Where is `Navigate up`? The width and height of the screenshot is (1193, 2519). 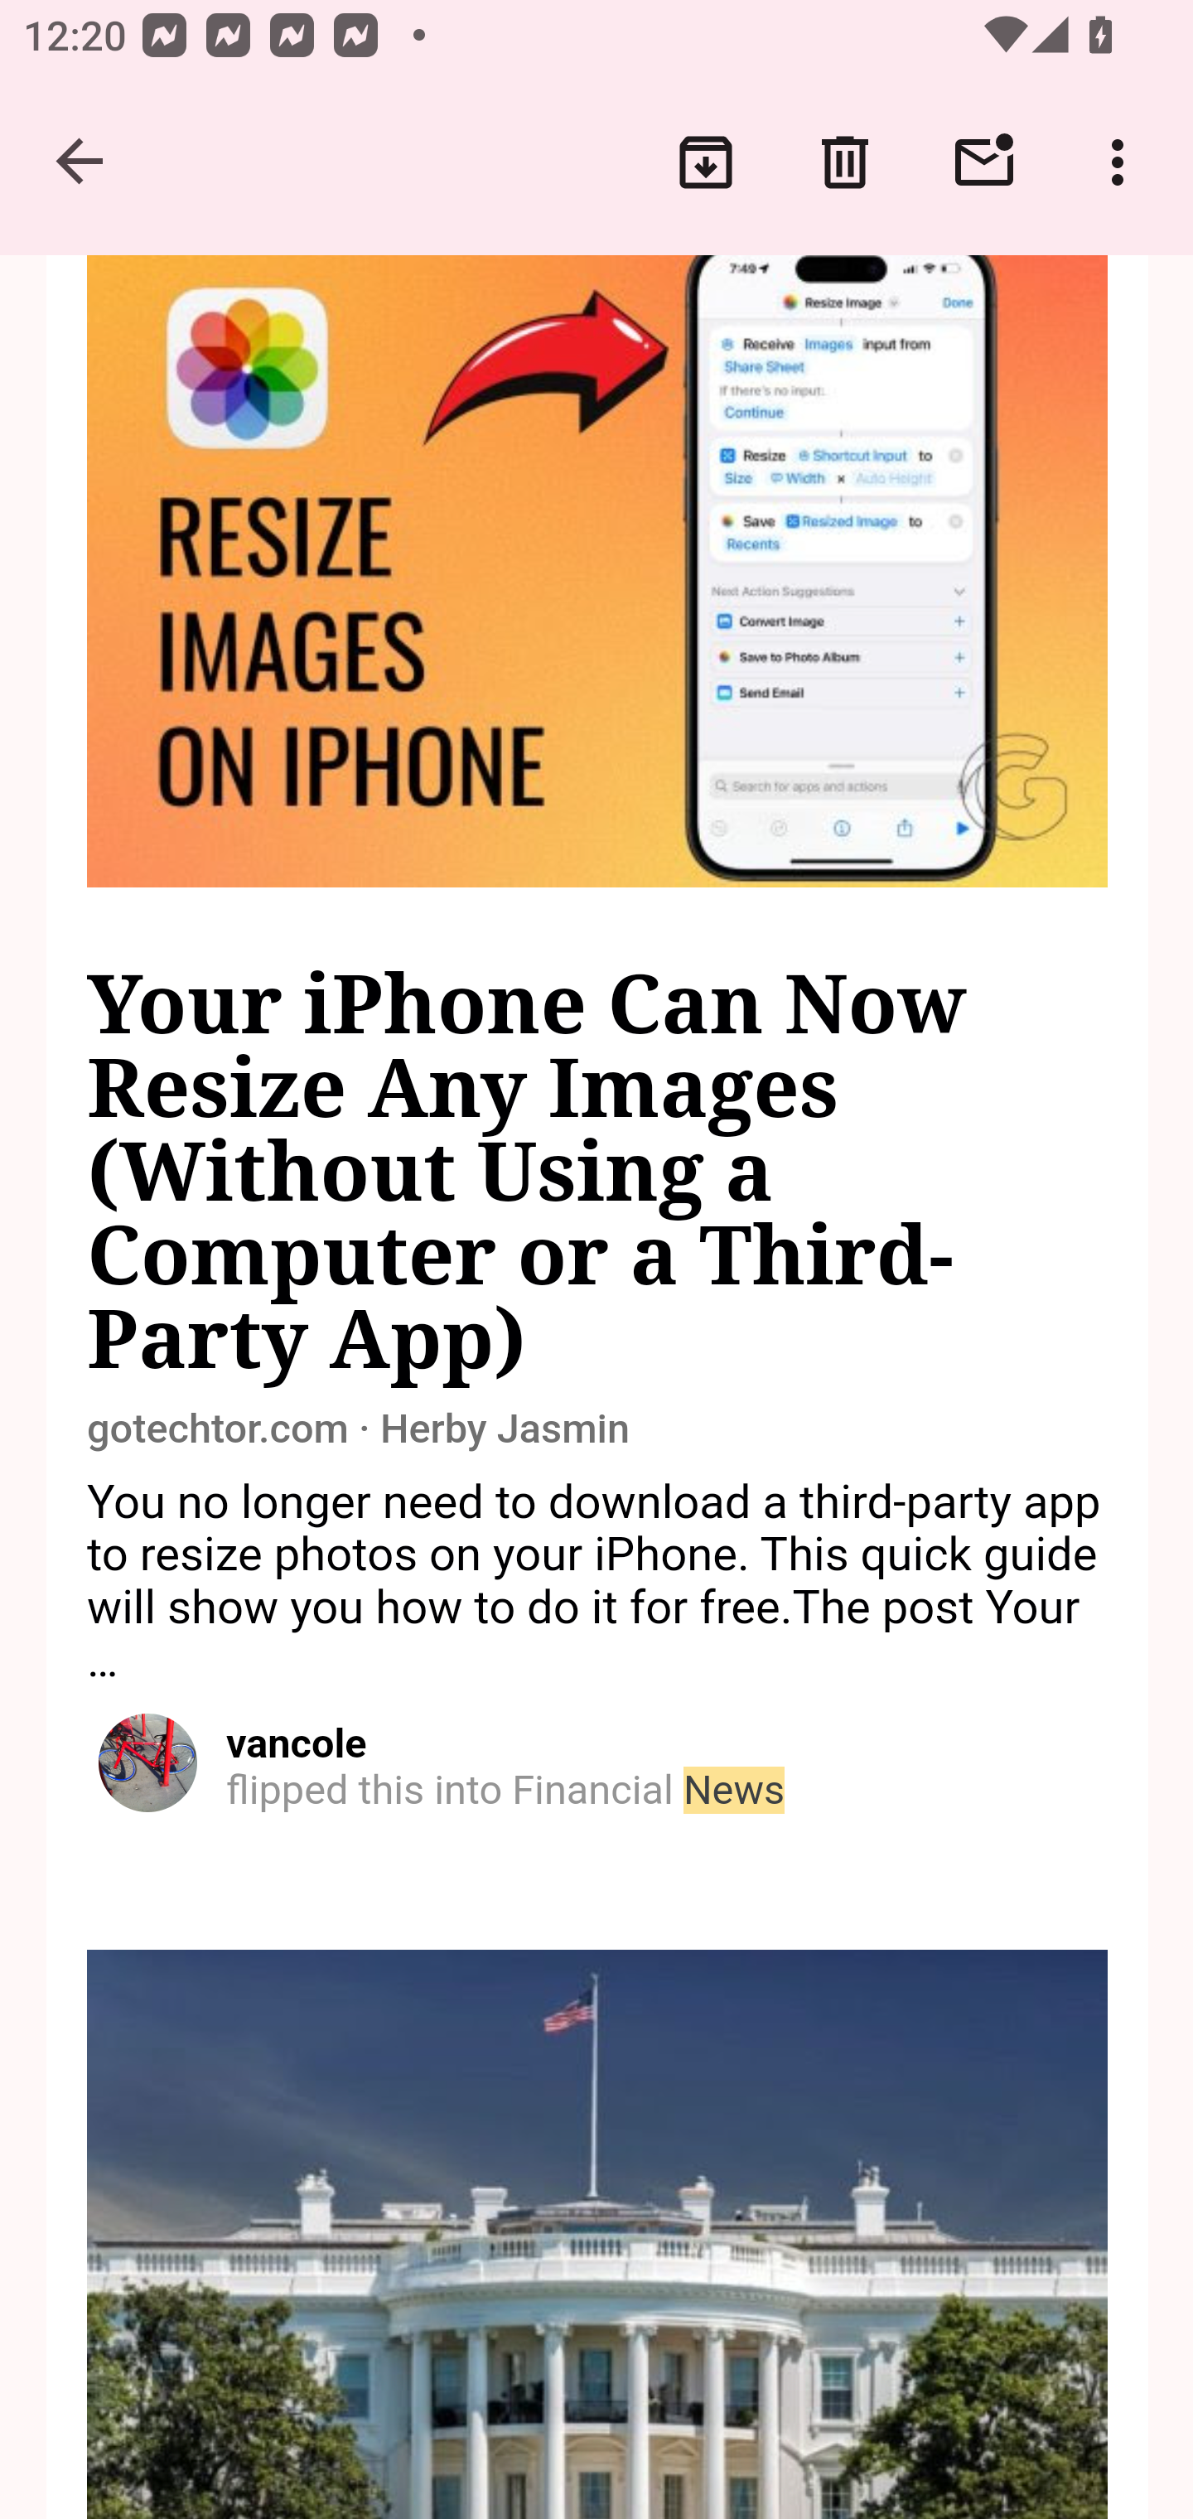
Navigate up is located at coordinates (81, 162).